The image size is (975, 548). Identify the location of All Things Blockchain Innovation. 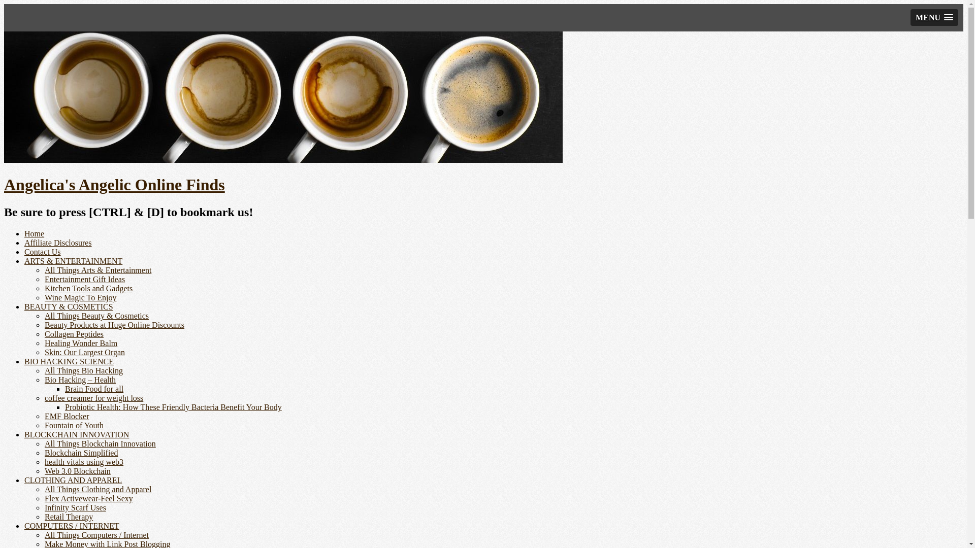
(101, 443).